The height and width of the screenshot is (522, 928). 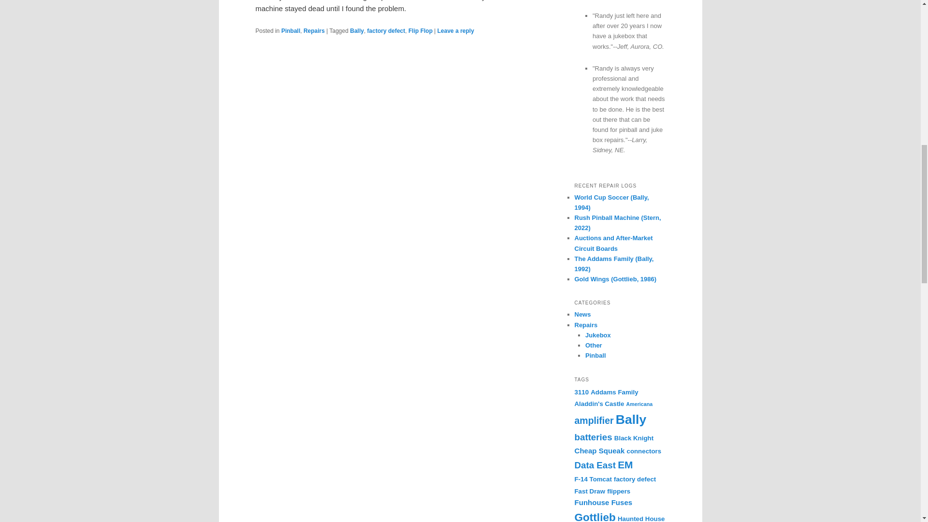 I want to click on Bally, so click(x=357, y=31).